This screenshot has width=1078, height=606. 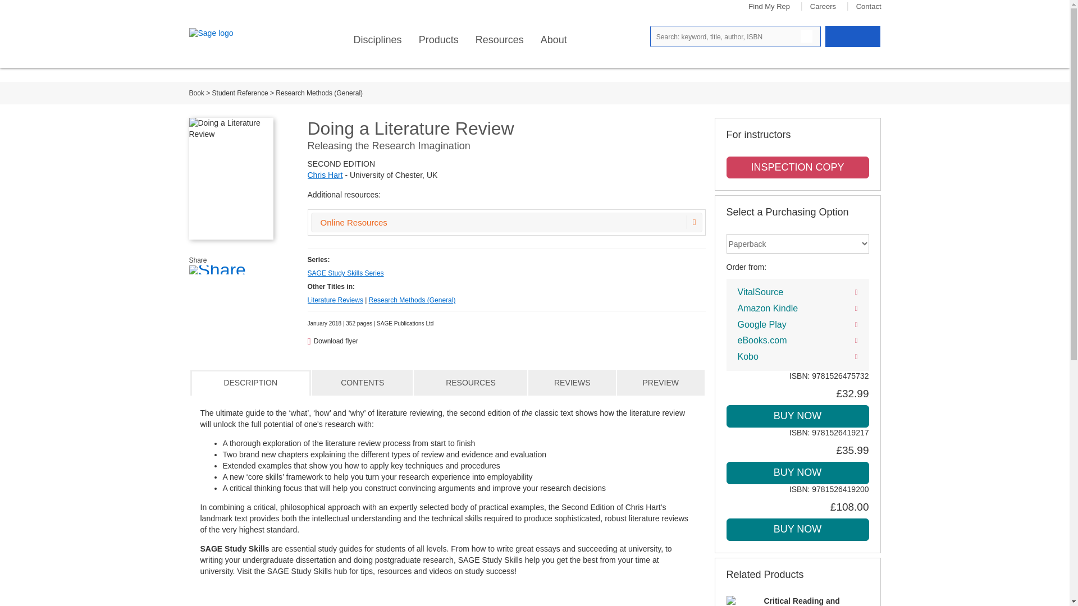 What do you see at coordinates (797, 167) in the screenshot?
I see `Inspection Copy` at bounding box center [797, 167].